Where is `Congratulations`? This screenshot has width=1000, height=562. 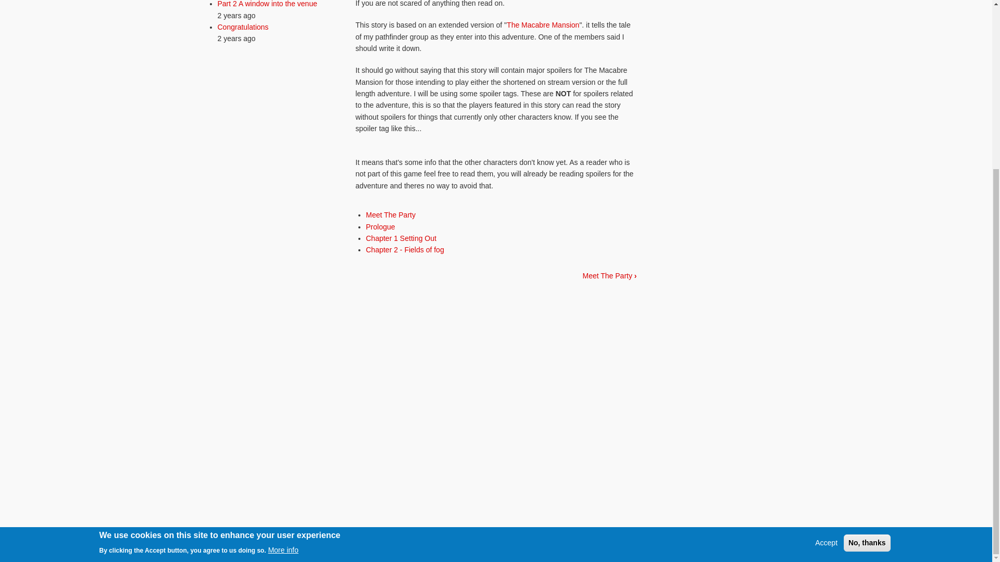
Congratulations is located at coordinates (243, 27).